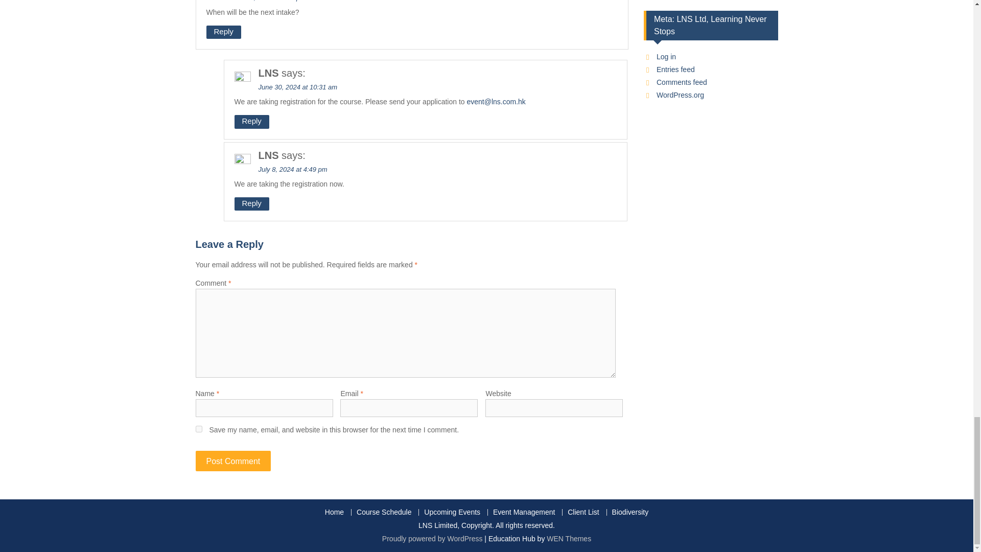 The image size is (981, 552). Describe the element at coordinates (198, 428) in the screenshot. I see `yes` at that location.